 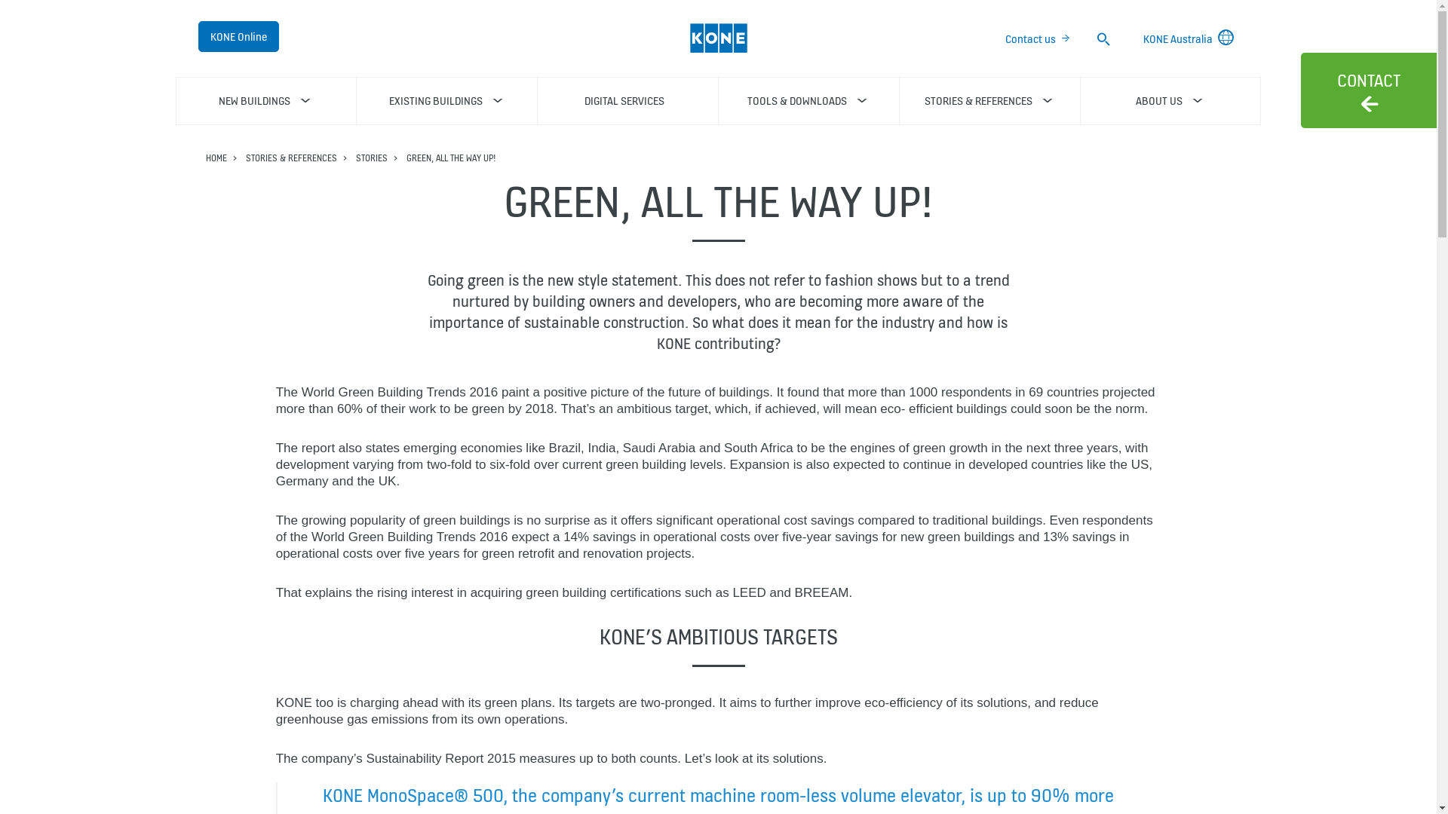 What do you see at coordinates (808, 101) in the screenshot?
I see `TOOLS & DOWNLOADS` at bounding box center [808, 101].